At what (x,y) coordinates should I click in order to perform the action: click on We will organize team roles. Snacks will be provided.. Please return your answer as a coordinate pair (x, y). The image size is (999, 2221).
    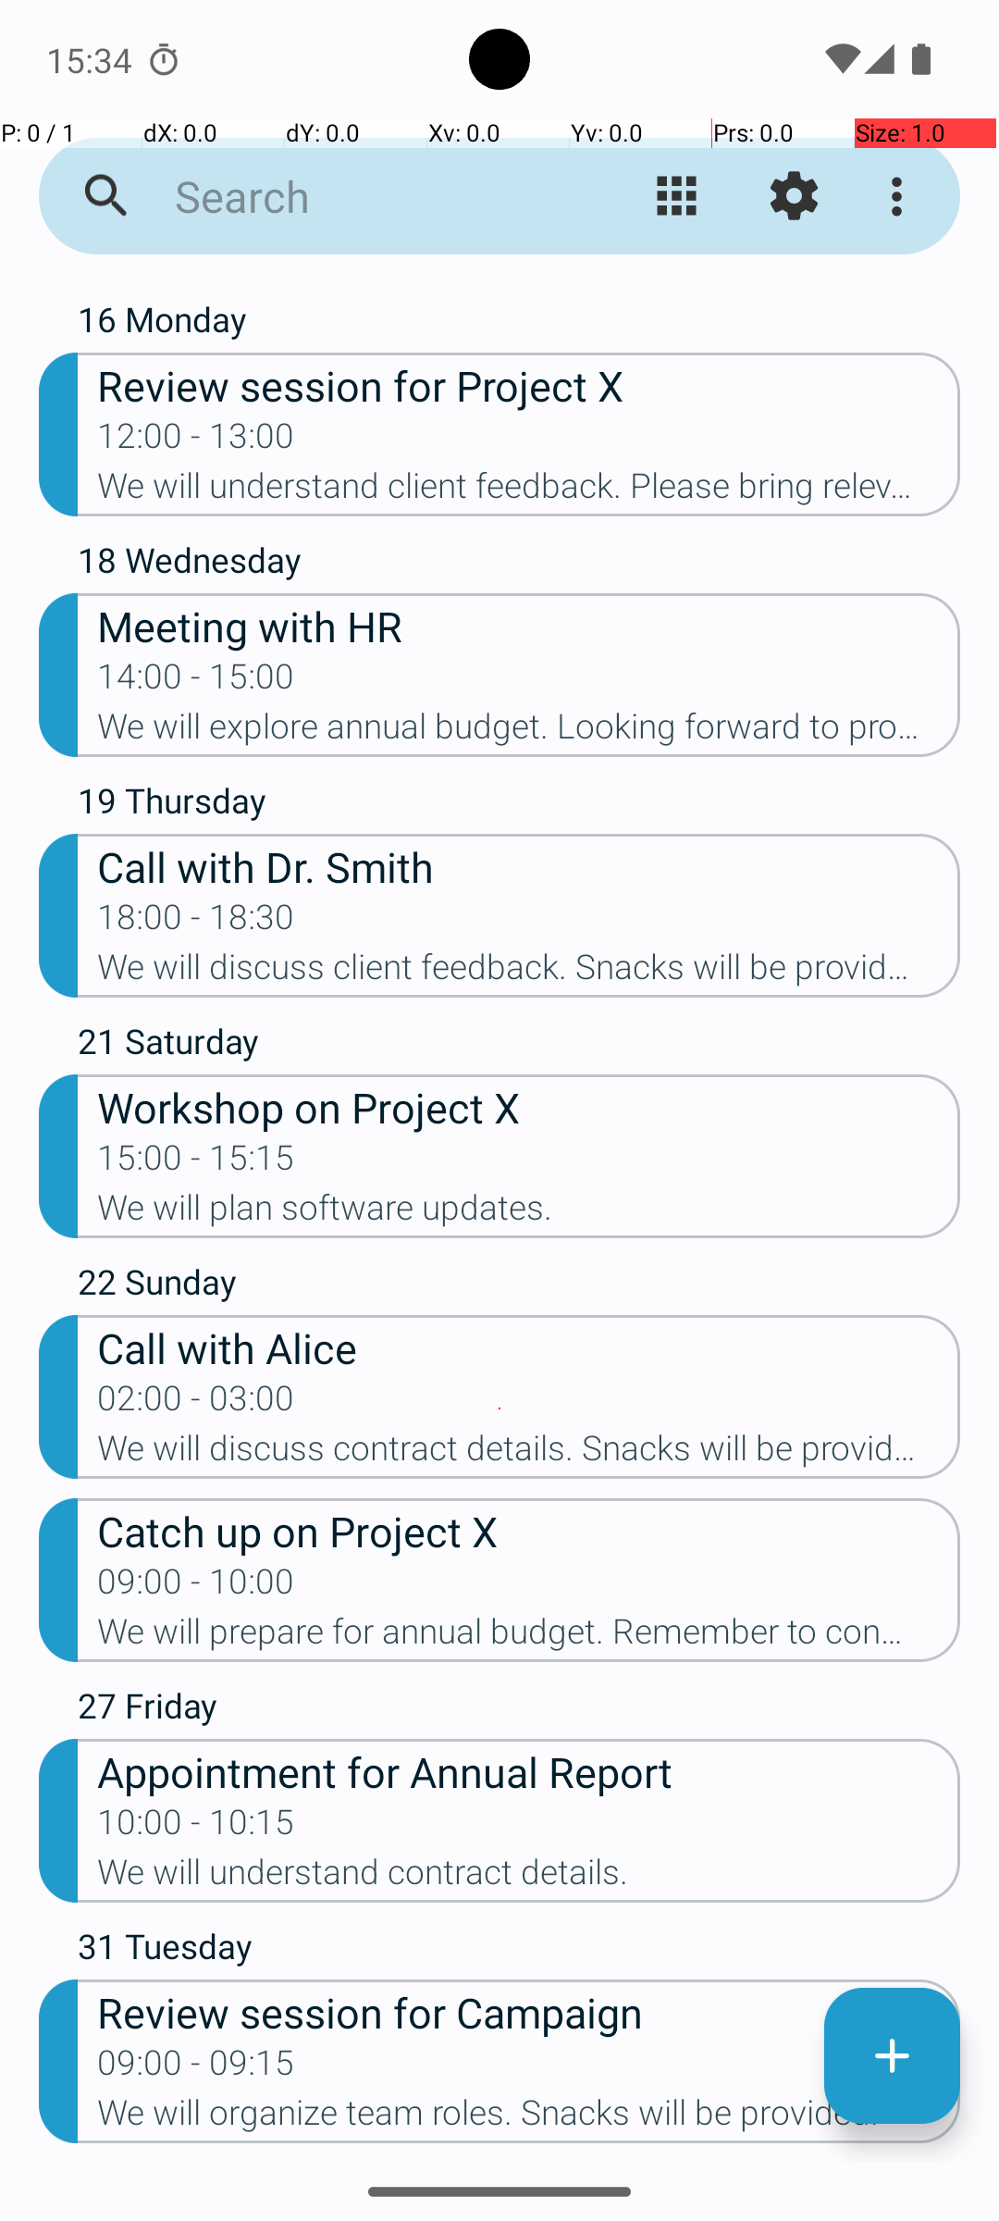
    Looking at the image, I should click on (529, 2118).